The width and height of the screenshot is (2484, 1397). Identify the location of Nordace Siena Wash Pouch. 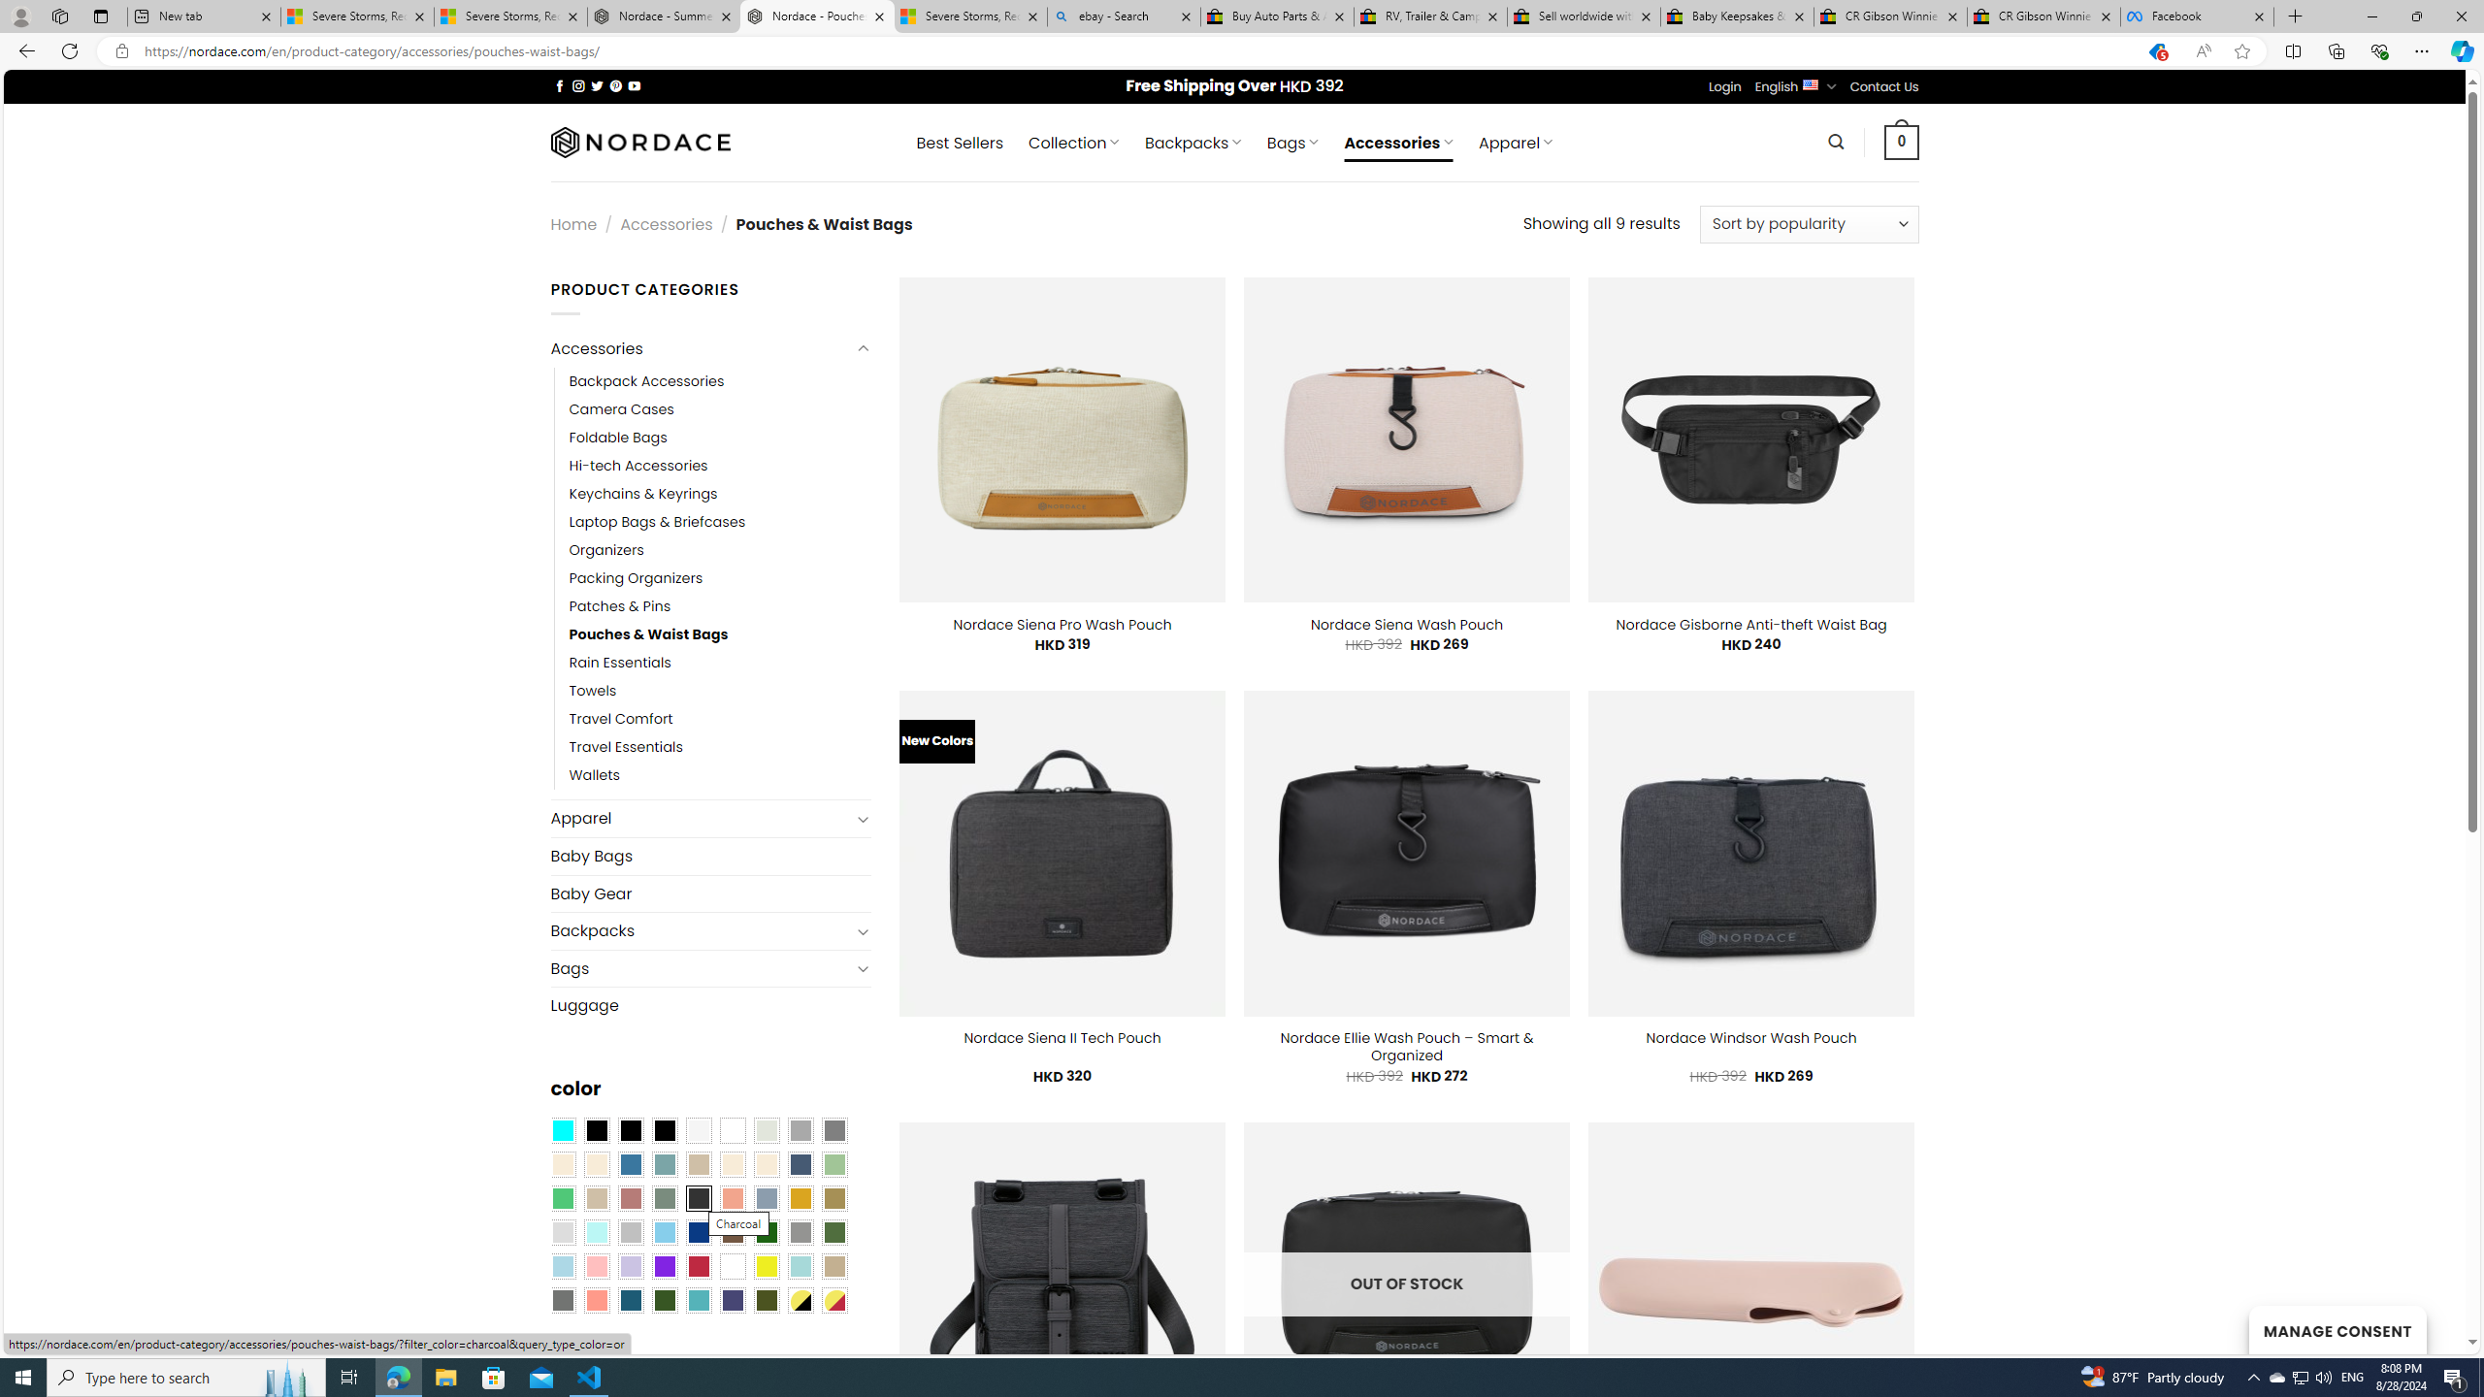
(1405, 624).